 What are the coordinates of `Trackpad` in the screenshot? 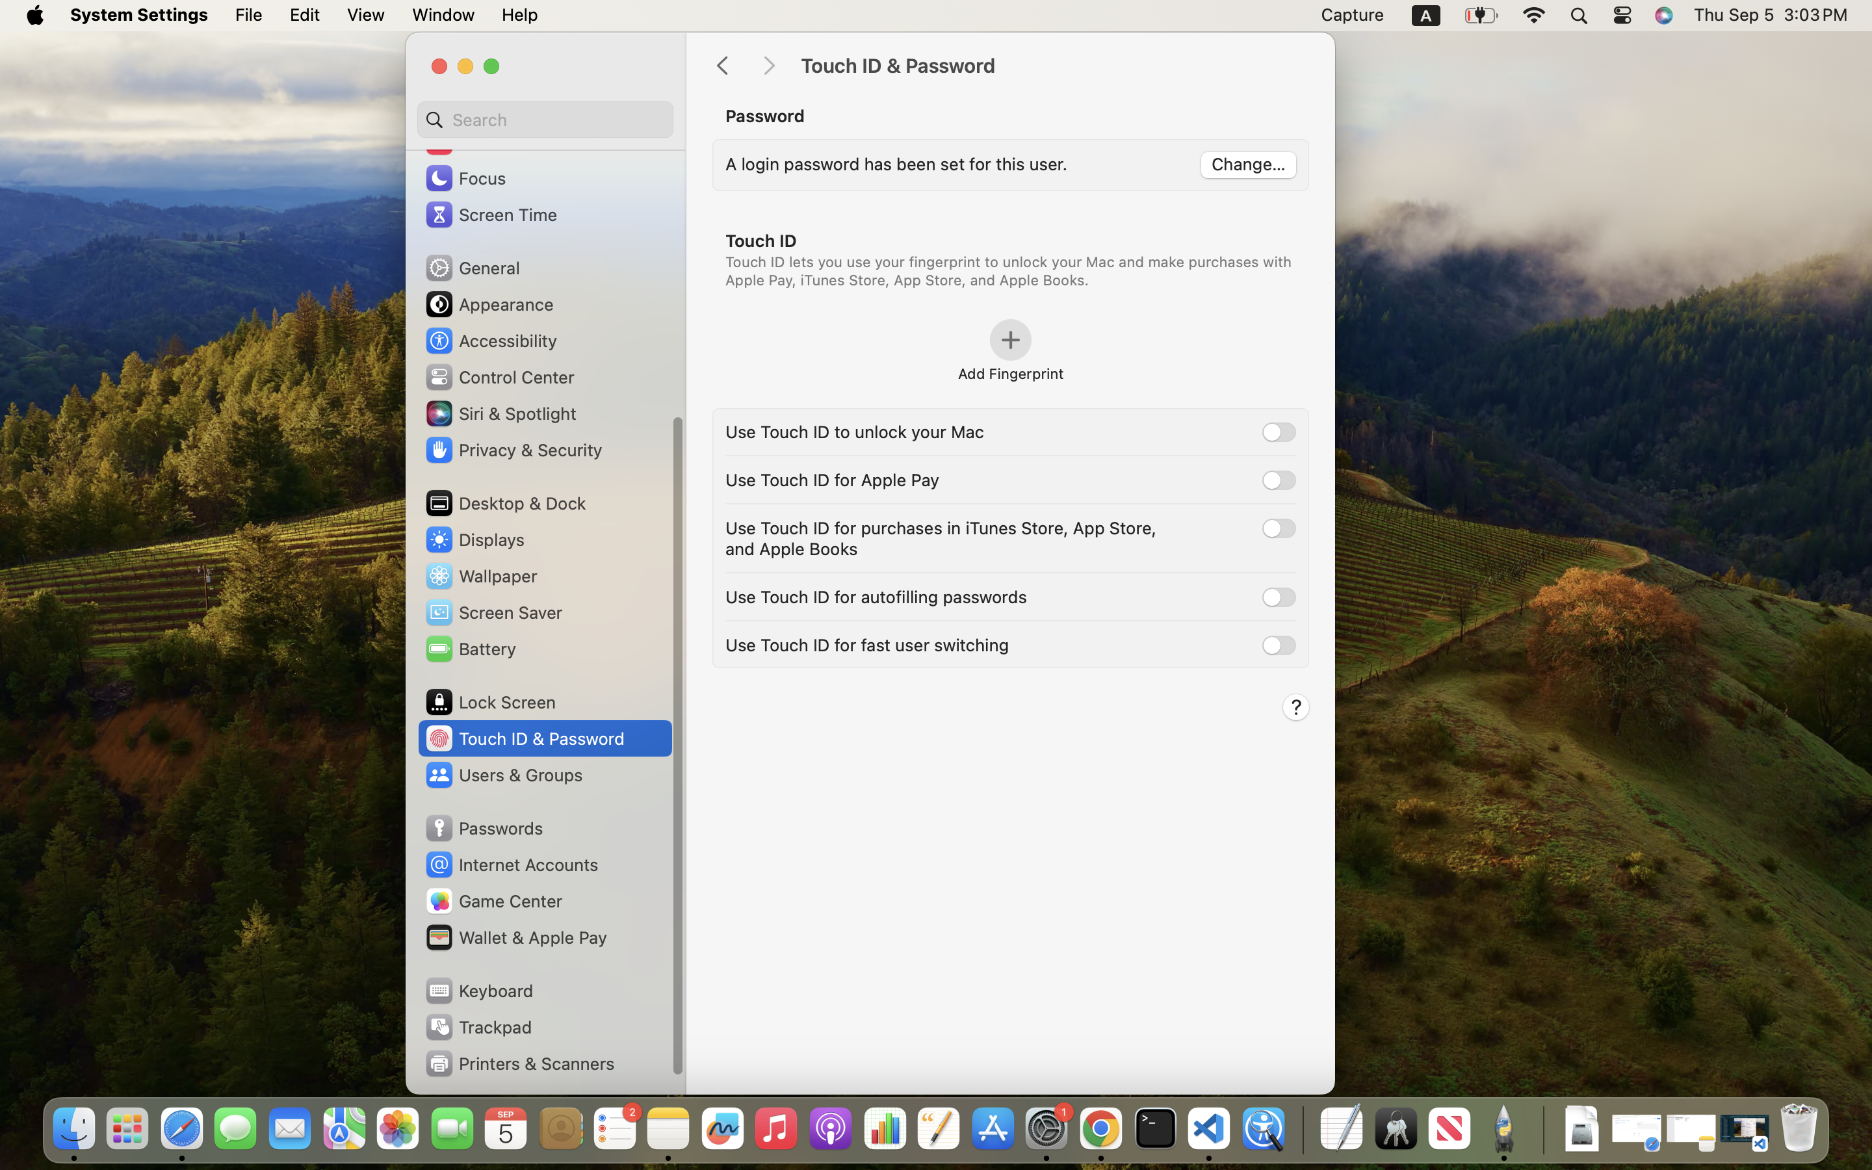 It's located at (478, 1027).